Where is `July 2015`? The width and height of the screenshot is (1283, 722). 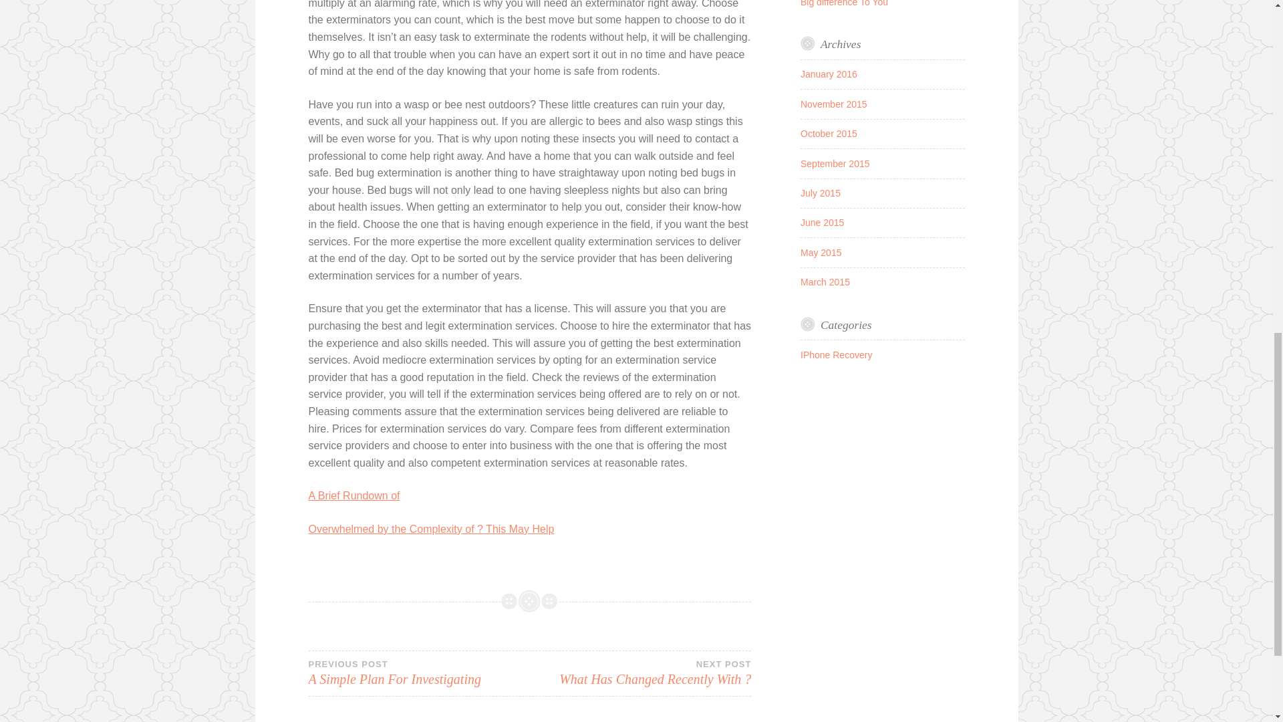
July 2015 is located at coordinates (354, 495).